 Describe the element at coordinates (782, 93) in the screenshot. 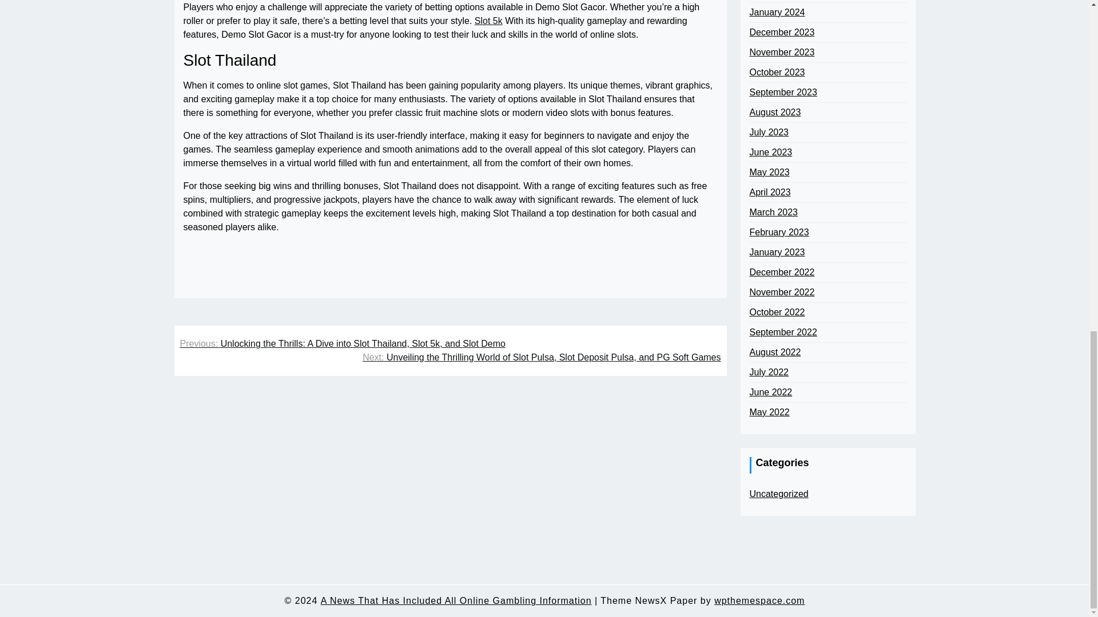

I see `September 2023` at that location.